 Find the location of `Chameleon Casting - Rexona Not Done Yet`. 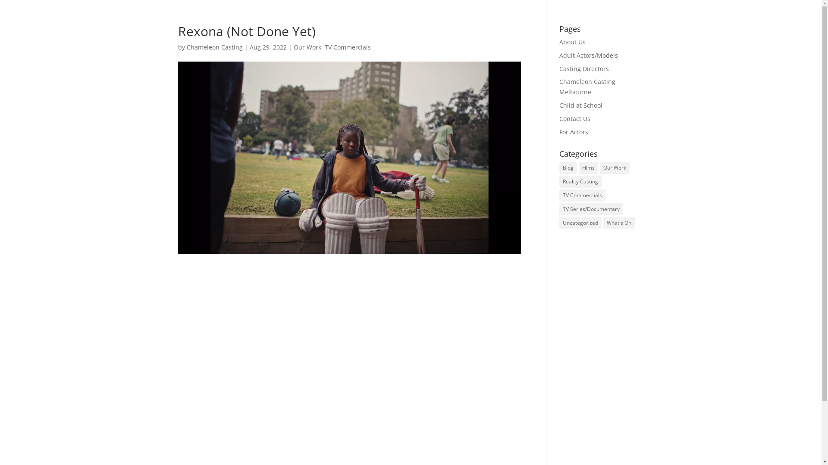

Chameleon Casting - Rexona Not Done Yet is located at coordinates (349, 366).